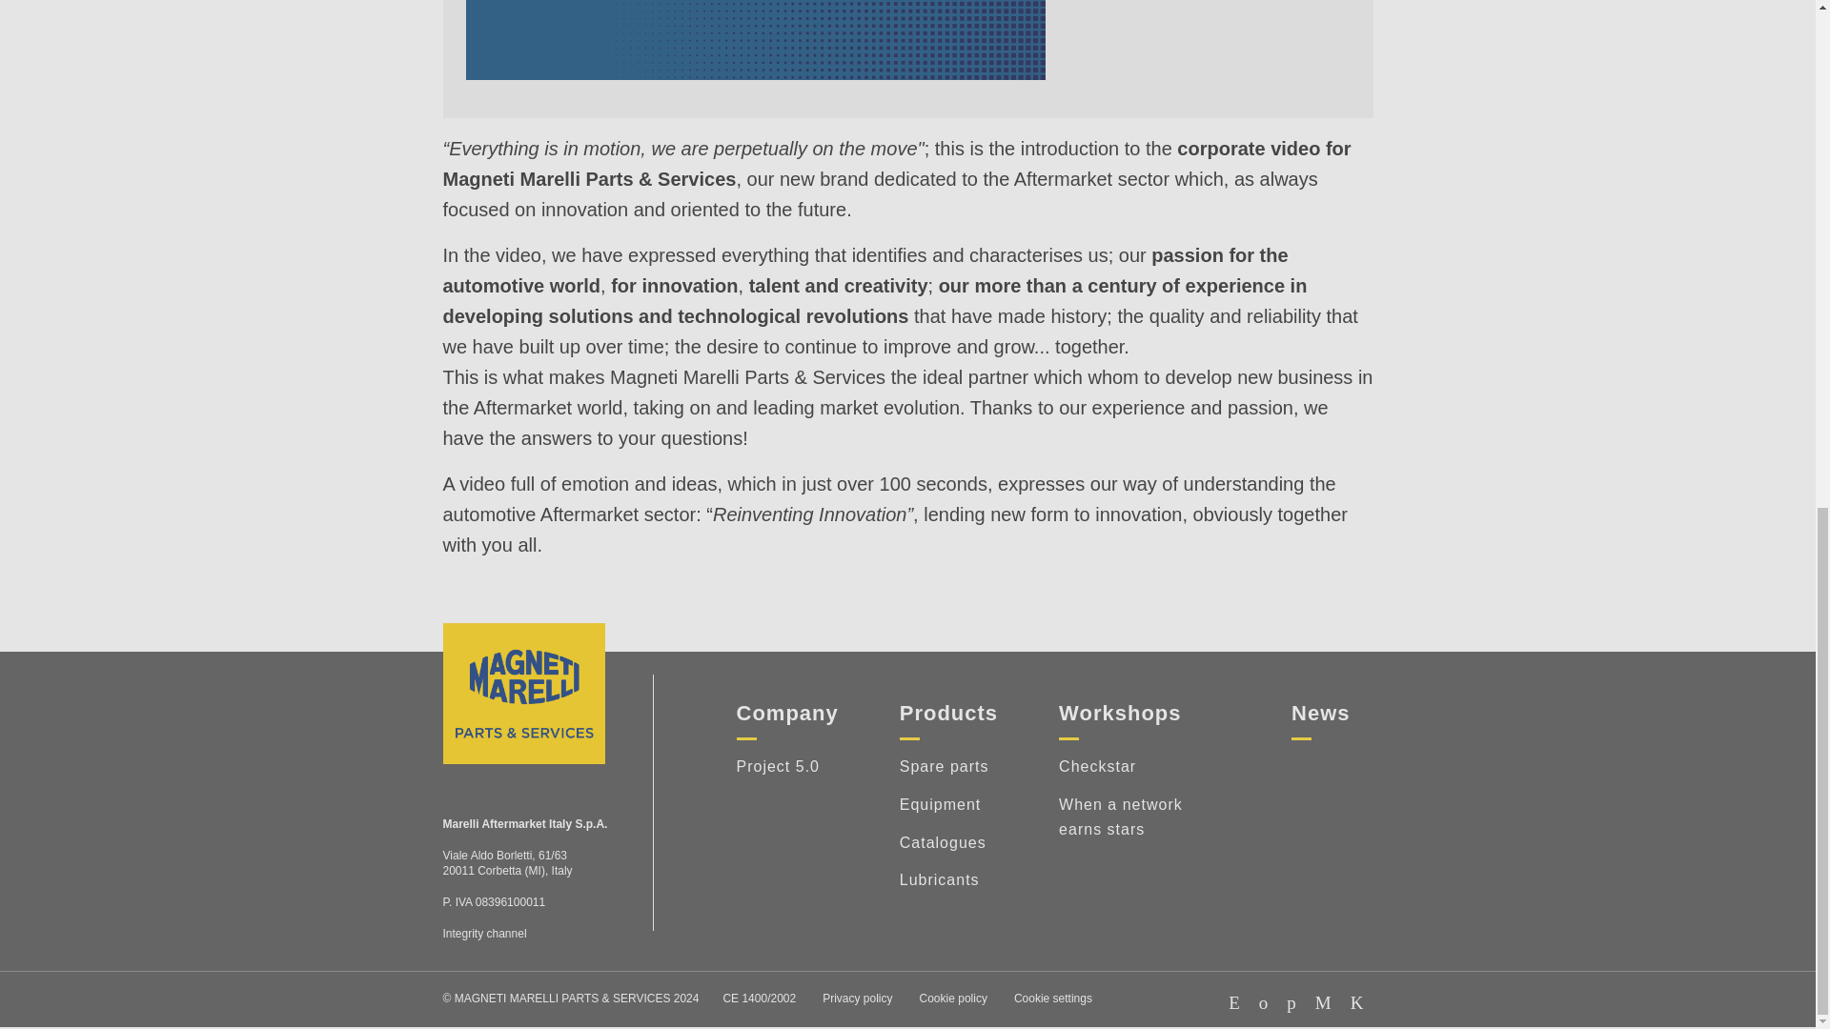  What do you see at coordinates (786, 759) in the screenshot?
I see `Project 5.0` at bounding box center [786, 759].